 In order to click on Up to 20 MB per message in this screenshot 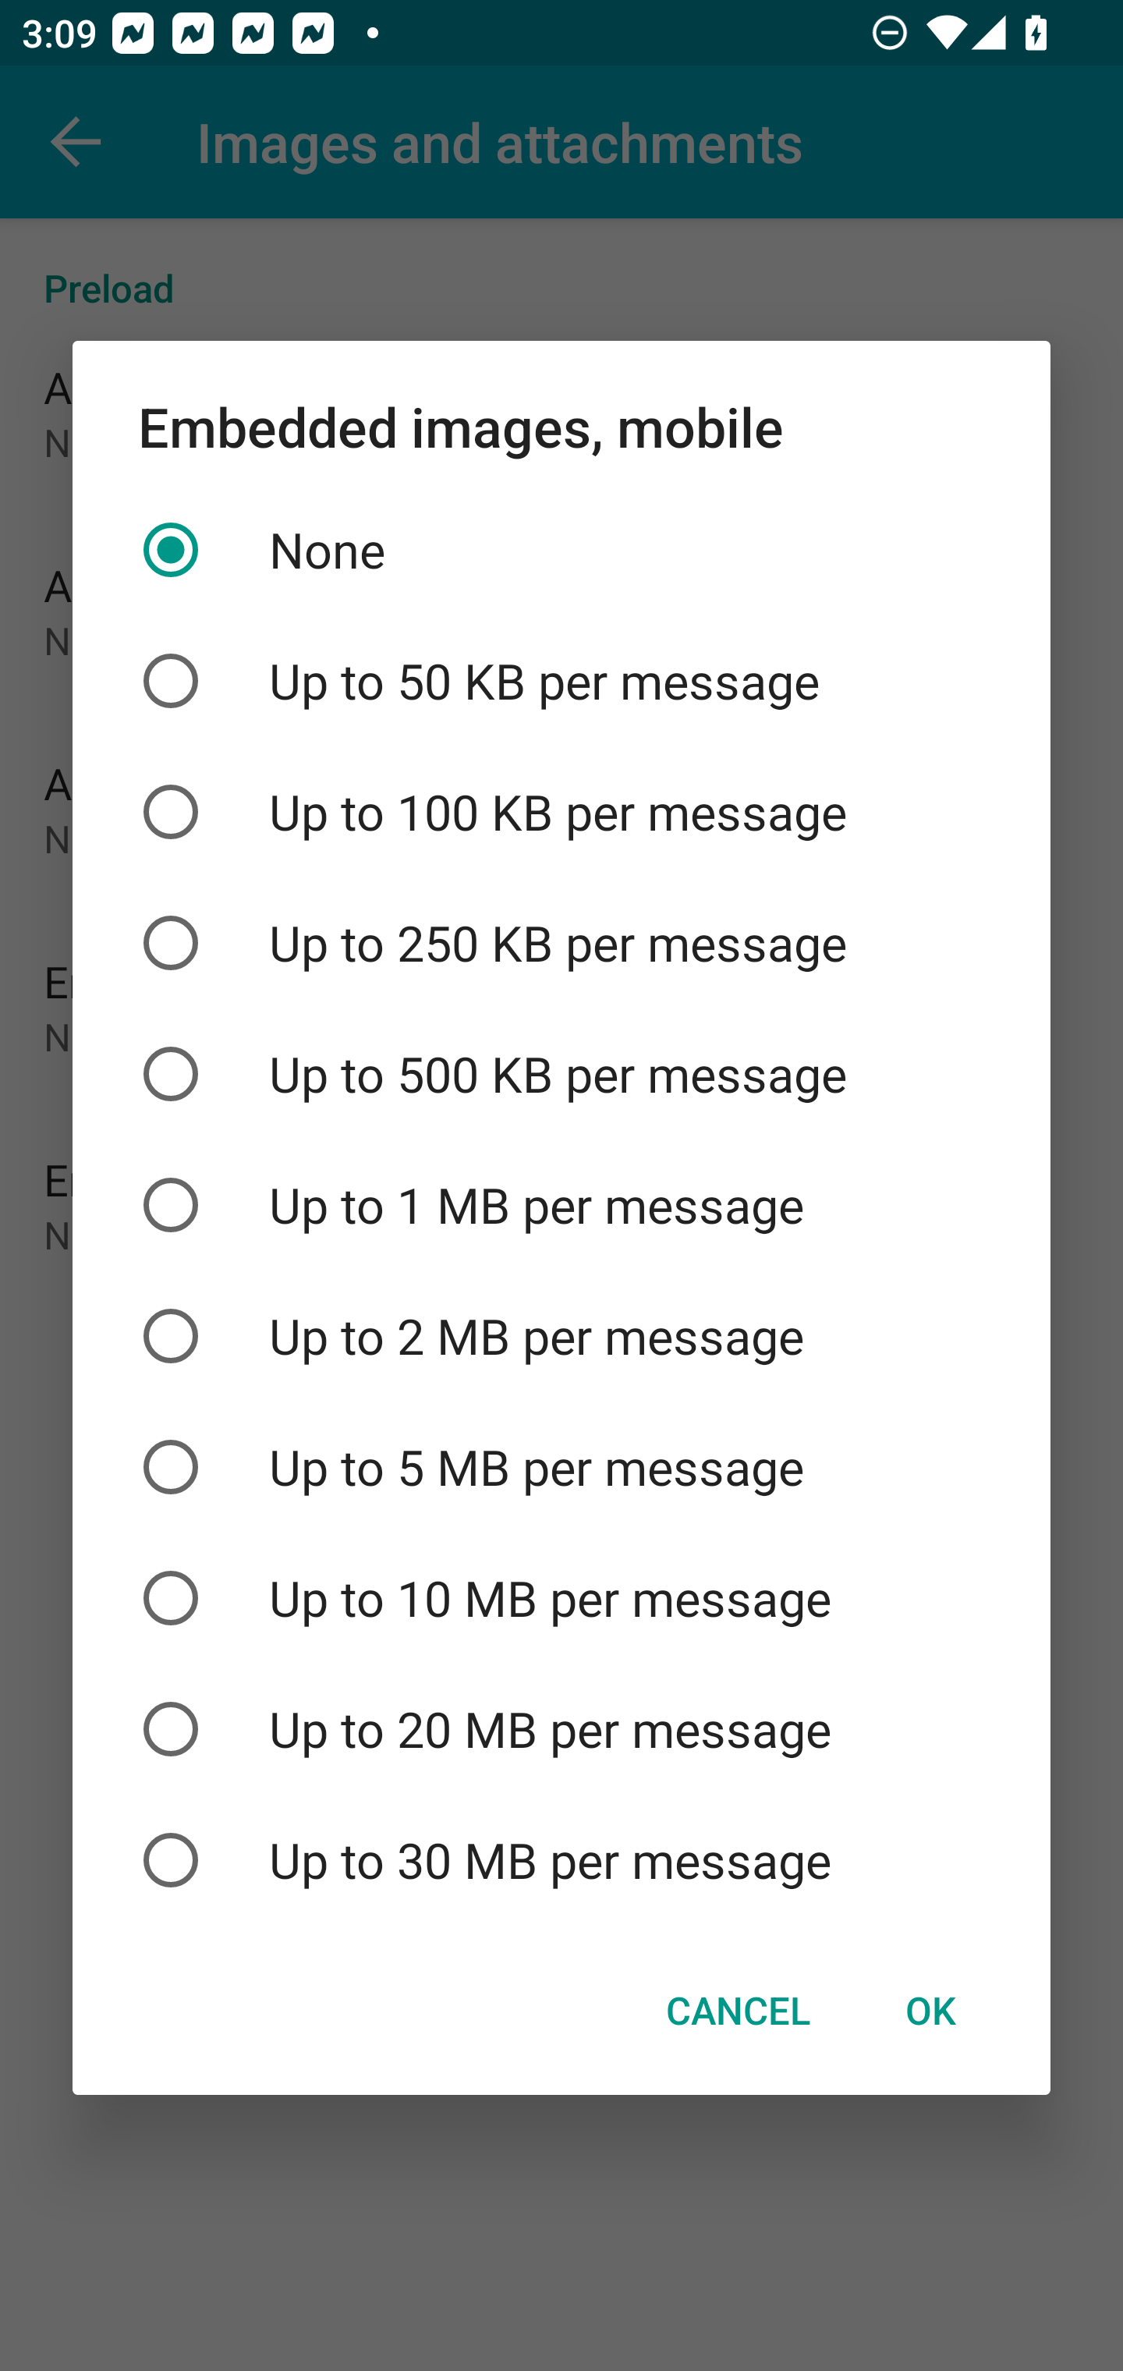, I will do `click(561, 1730)`.